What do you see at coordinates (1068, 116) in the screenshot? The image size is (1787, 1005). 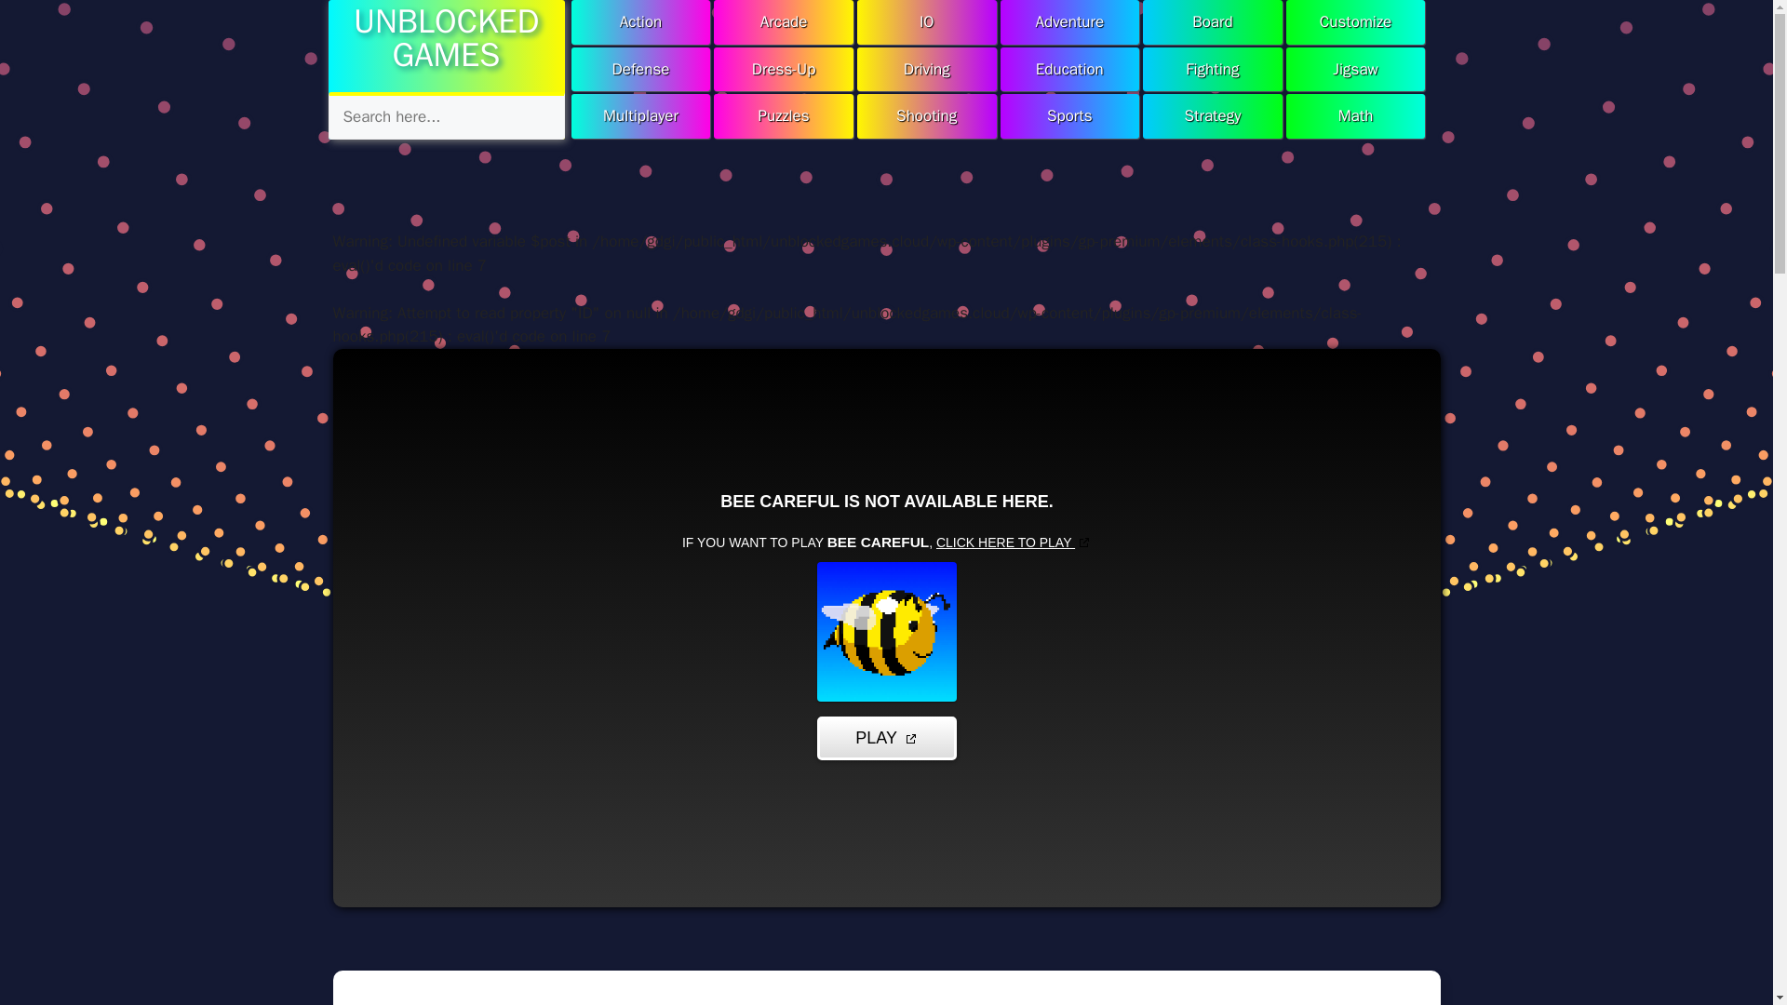 I see `Sports` at bounding box center [1068, 116].